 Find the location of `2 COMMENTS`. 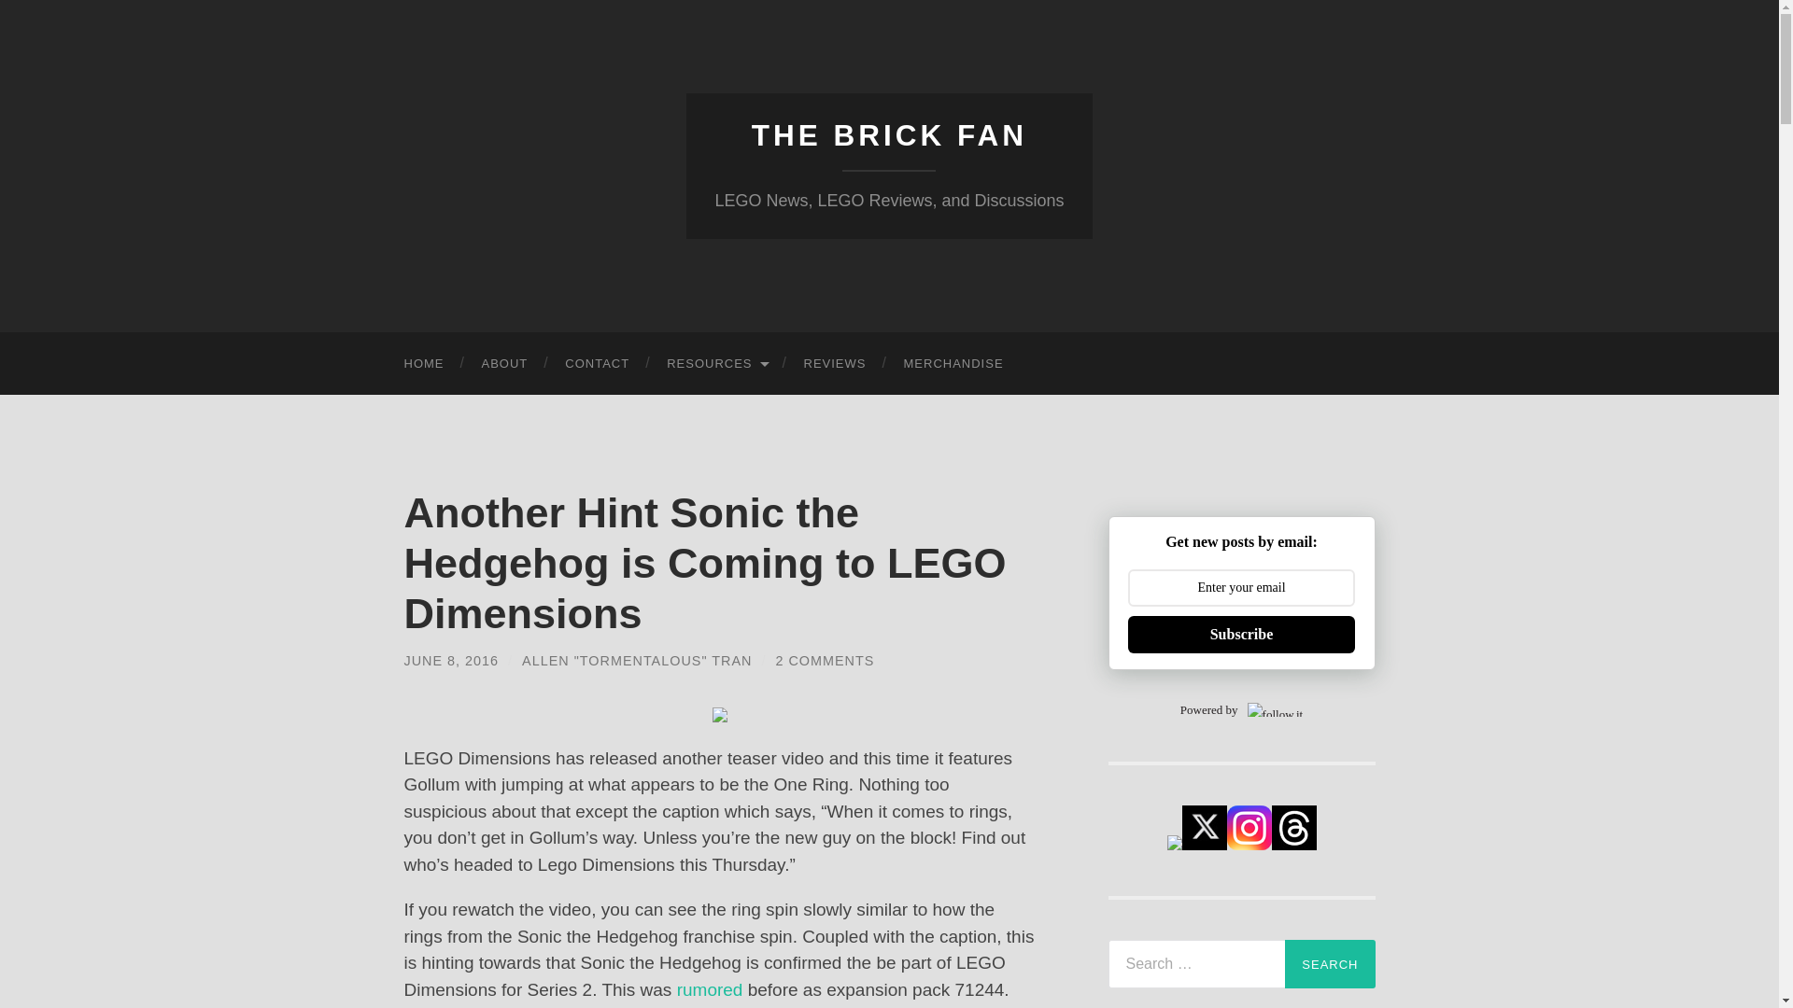

2 COMMENTS is located at coordinates (824, 661).